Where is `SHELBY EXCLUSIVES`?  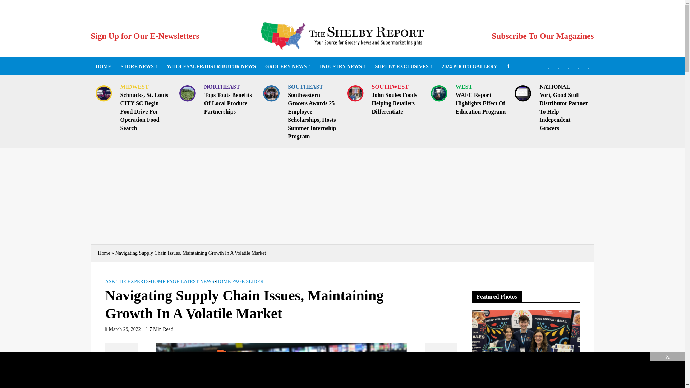 SHELBY EXCLUSIVES is located at coordinates (403, 66).